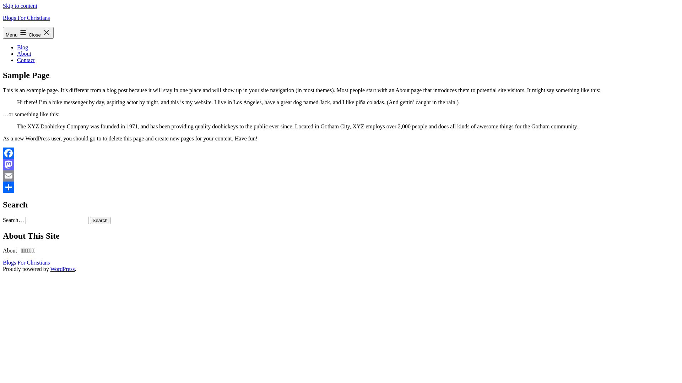  Describe the element at coordinates (20, 6) in the screenshot. I see `Skip to content` at that location.